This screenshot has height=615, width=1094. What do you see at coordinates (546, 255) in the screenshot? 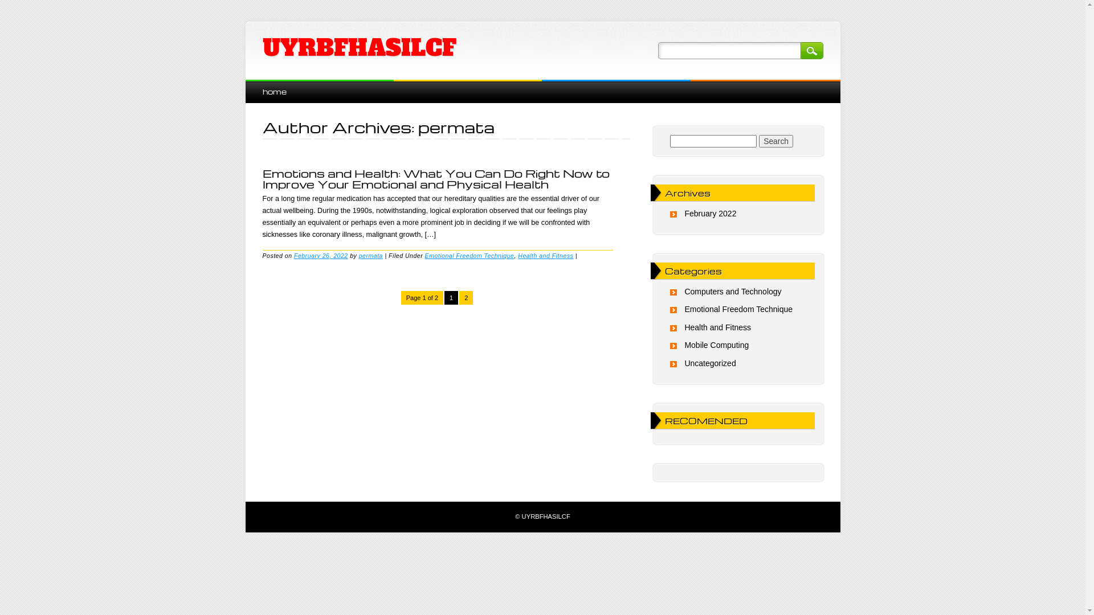
I see `Health and Fitness` at bounding box center [546, 255].